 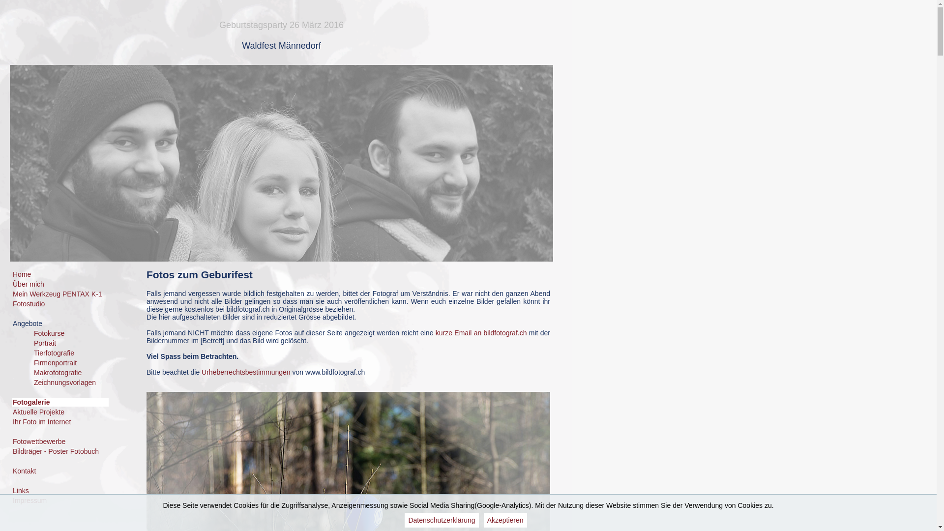 What do you see at coordinates (58, 373) in the screenshot?
I see `Makrofotografie` at bounding box center [58, 373].